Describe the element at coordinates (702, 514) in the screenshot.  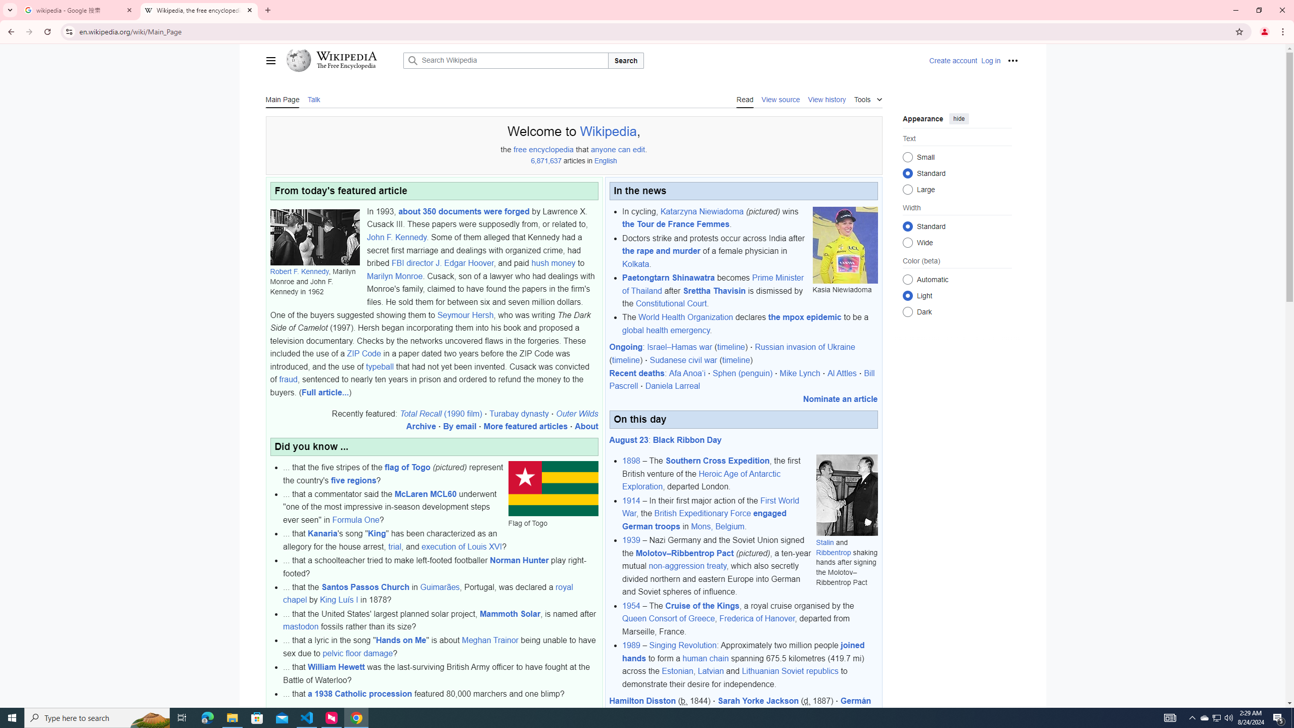
I see `British Expeditionary Force` at that location.